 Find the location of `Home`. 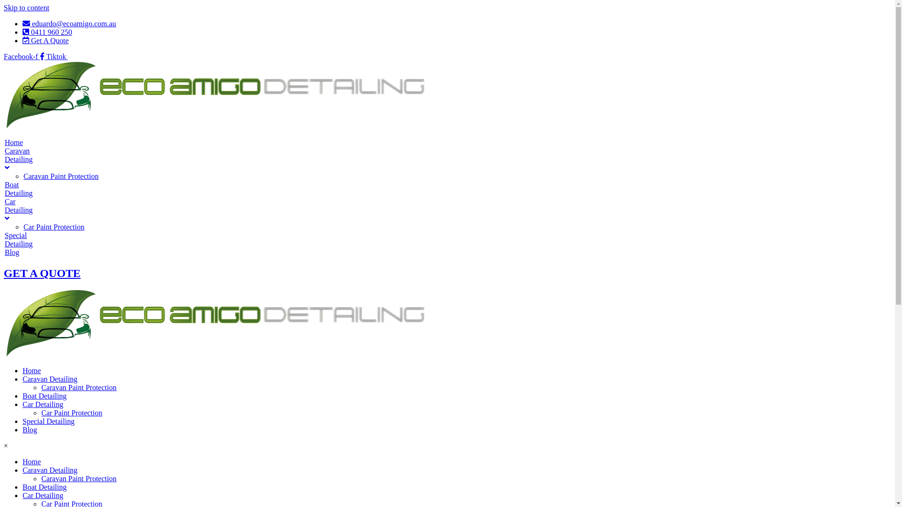

Home is located at coordinates (32, 462).